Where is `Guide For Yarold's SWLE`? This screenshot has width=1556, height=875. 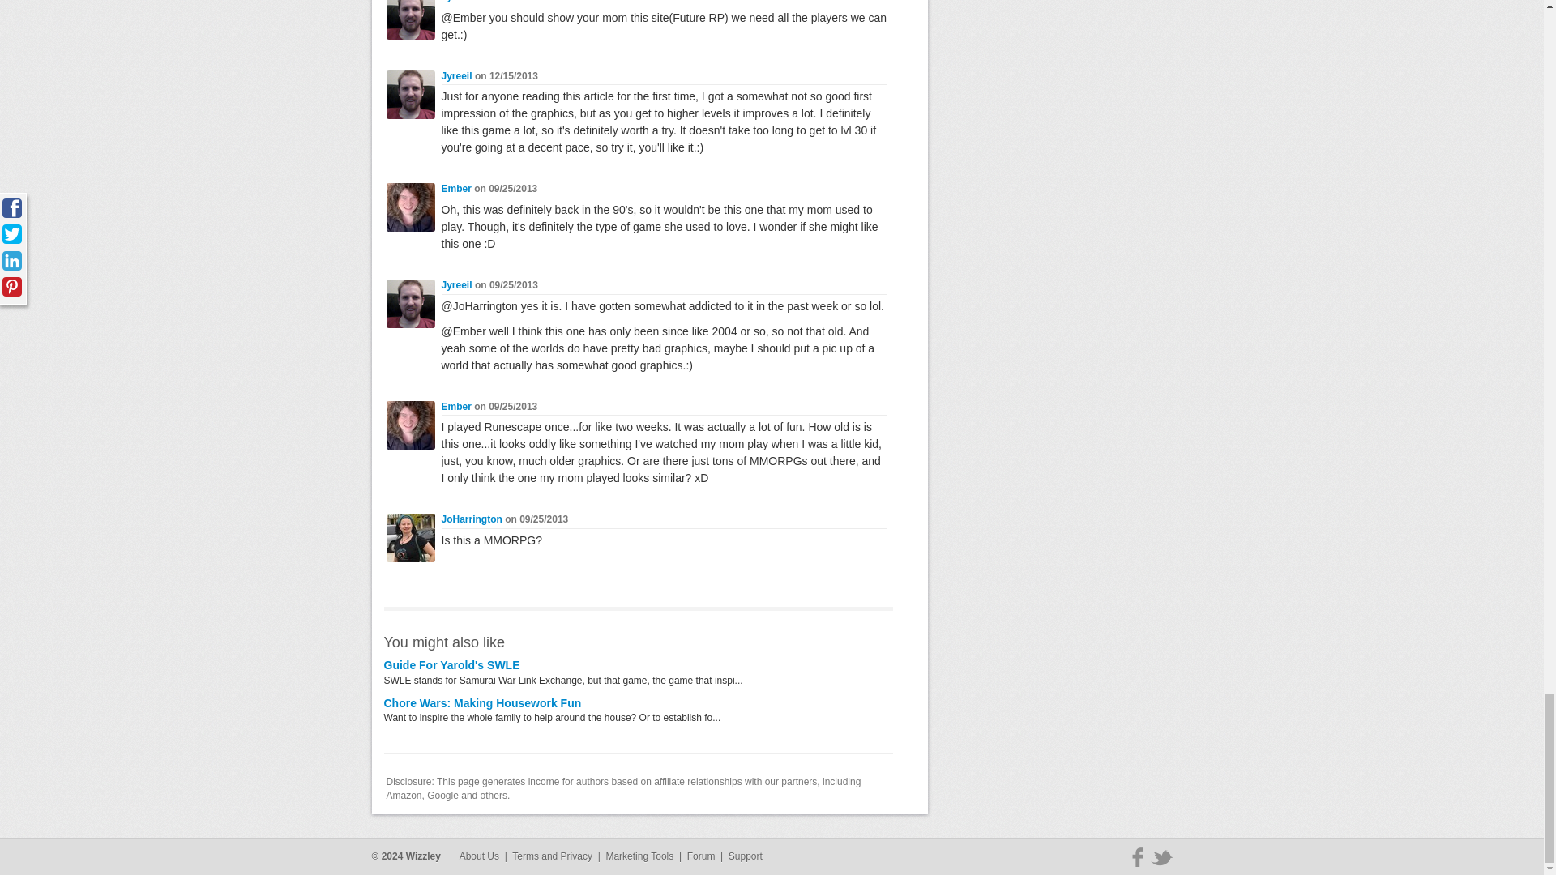 Guide For Yarold's SWLE is located at coordinates (452, 665).